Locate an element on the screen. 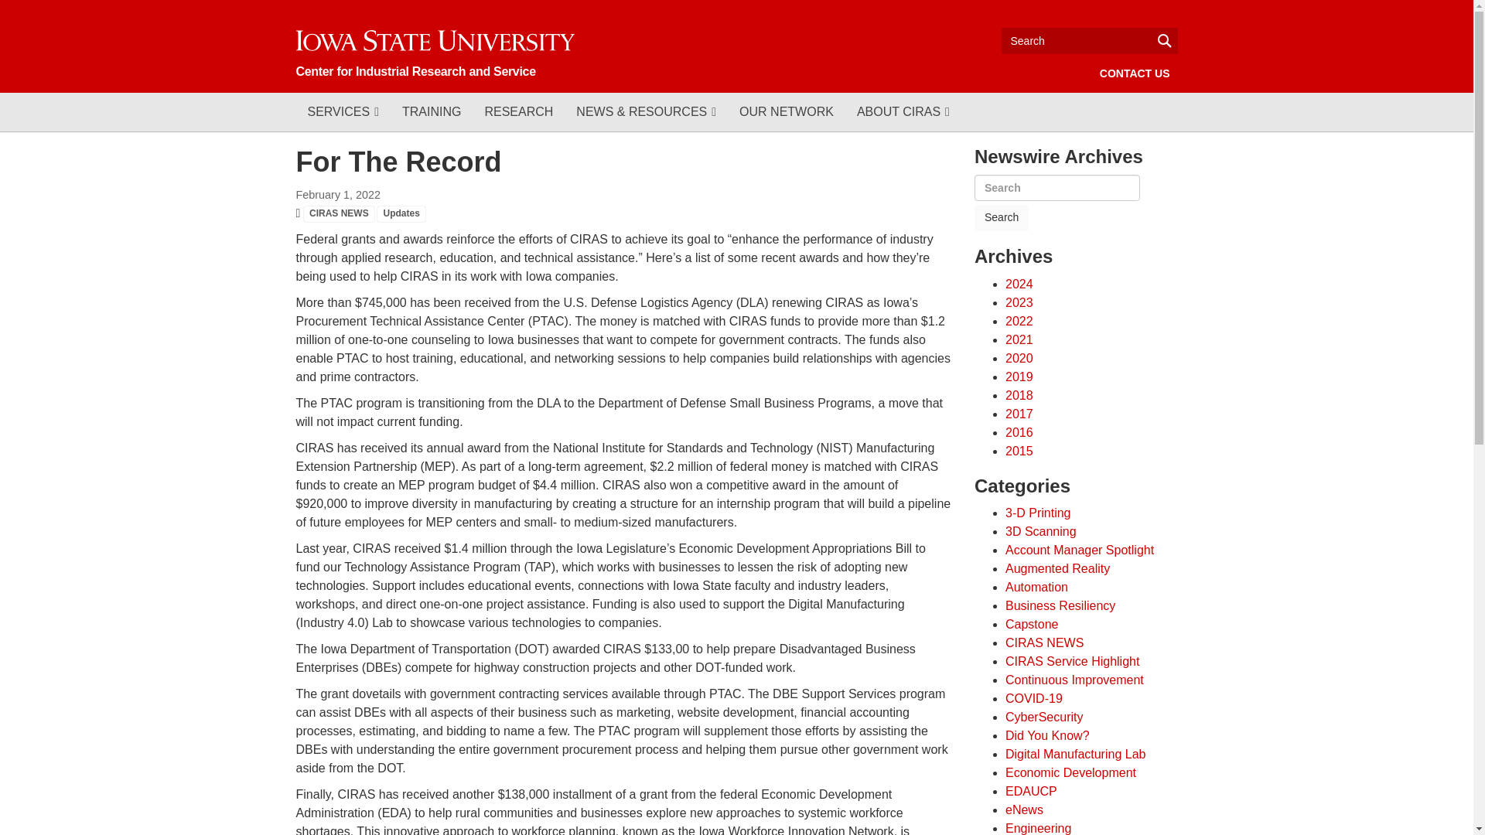 The image size is (1485, 835). RESEARCH is located at coordinates (518, 111).